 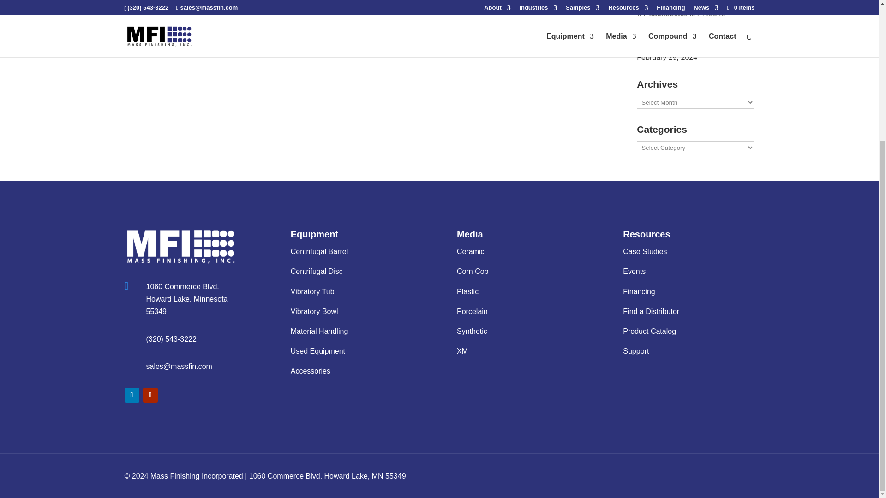 What do you see at coordinates (150, 395) in the screenshot?
I see `Follow on Youtube` at bounding box center [150, 395].